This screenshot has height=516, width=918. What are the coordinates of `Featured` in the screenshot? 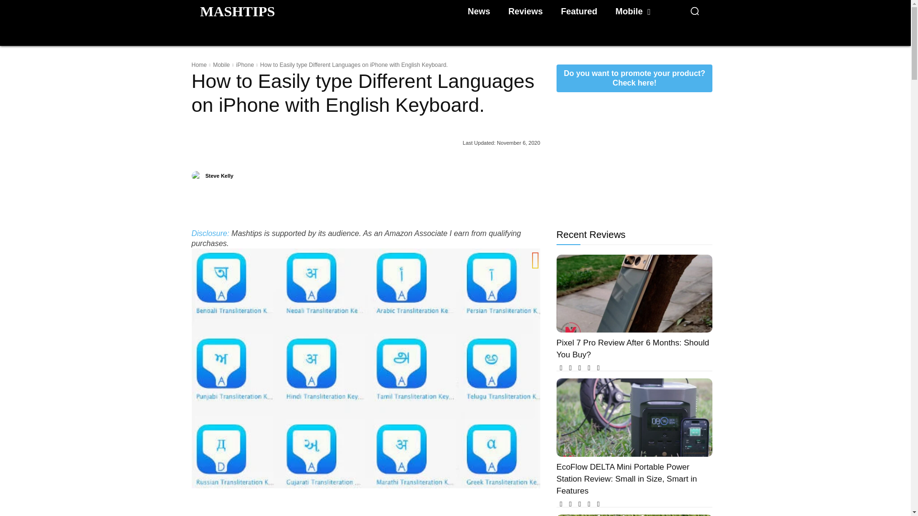 It's located at (579, 11).